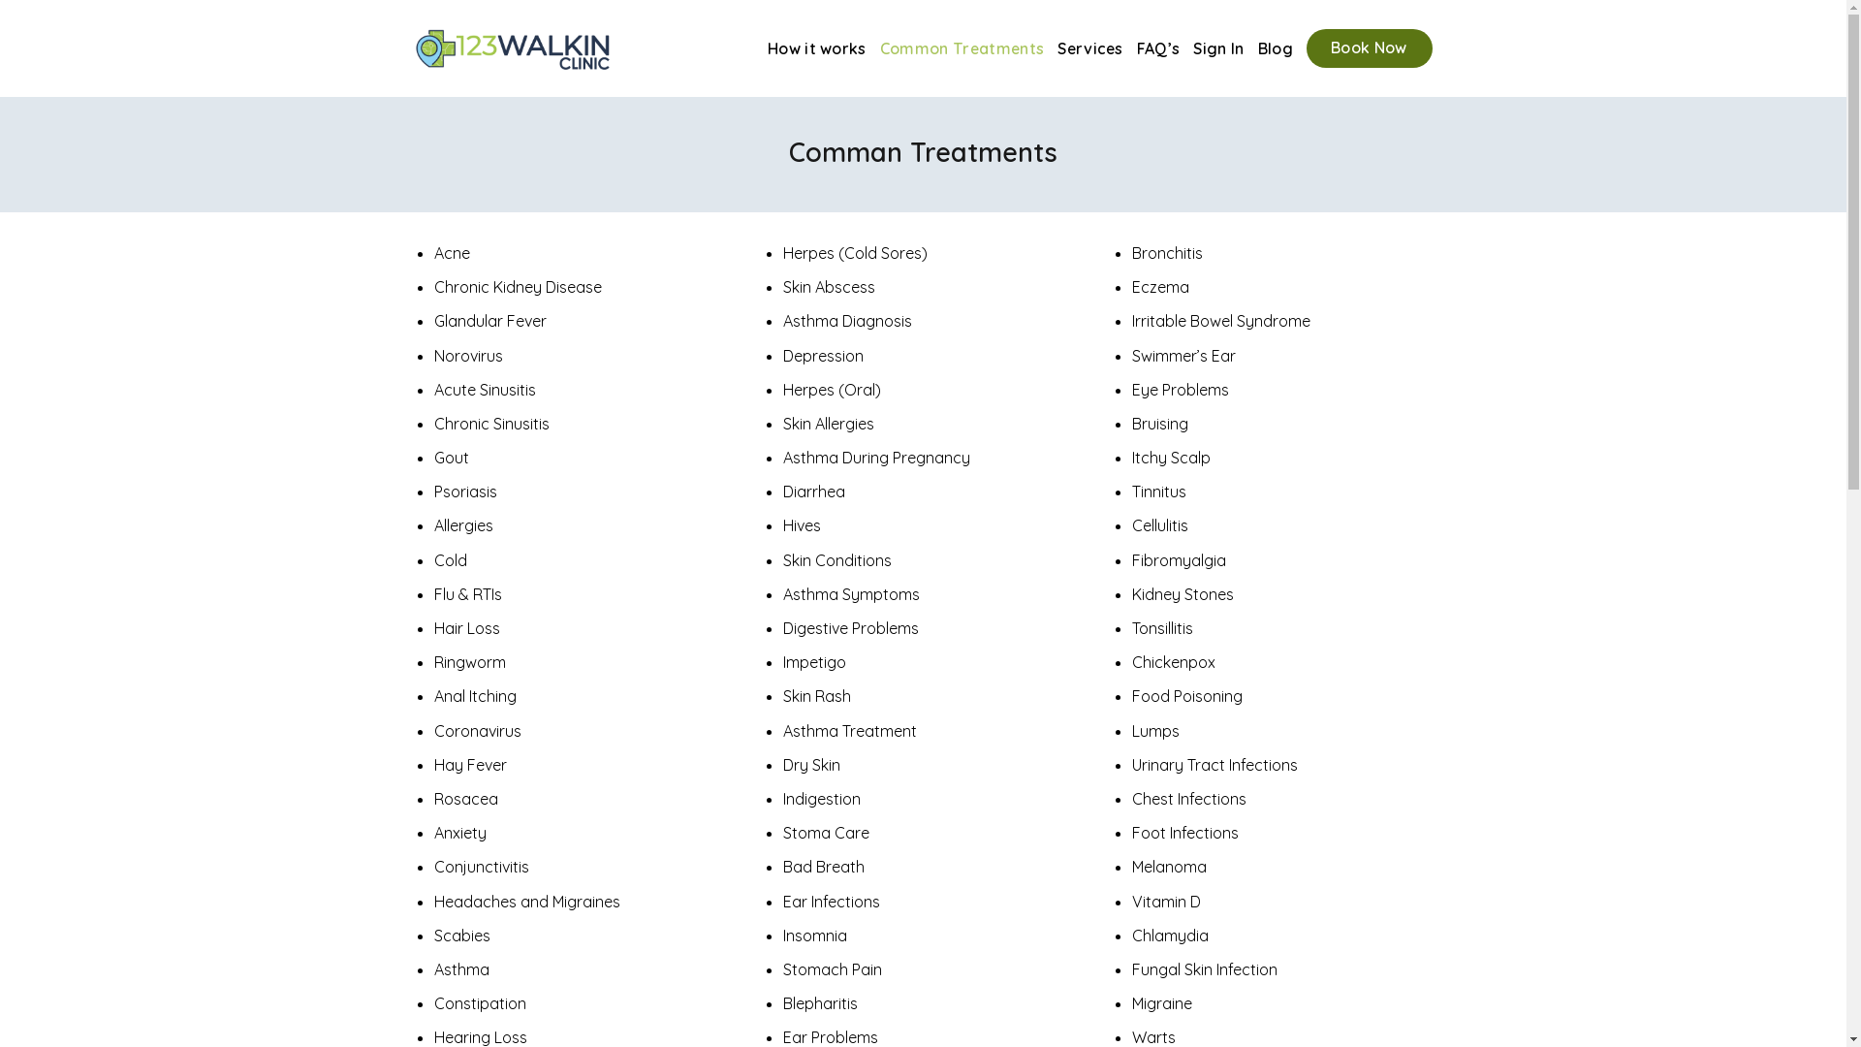  What do you see at coordinates (1218, 48) in the screenshot?
I see `Sign In` at bounding box center [1218, 48].